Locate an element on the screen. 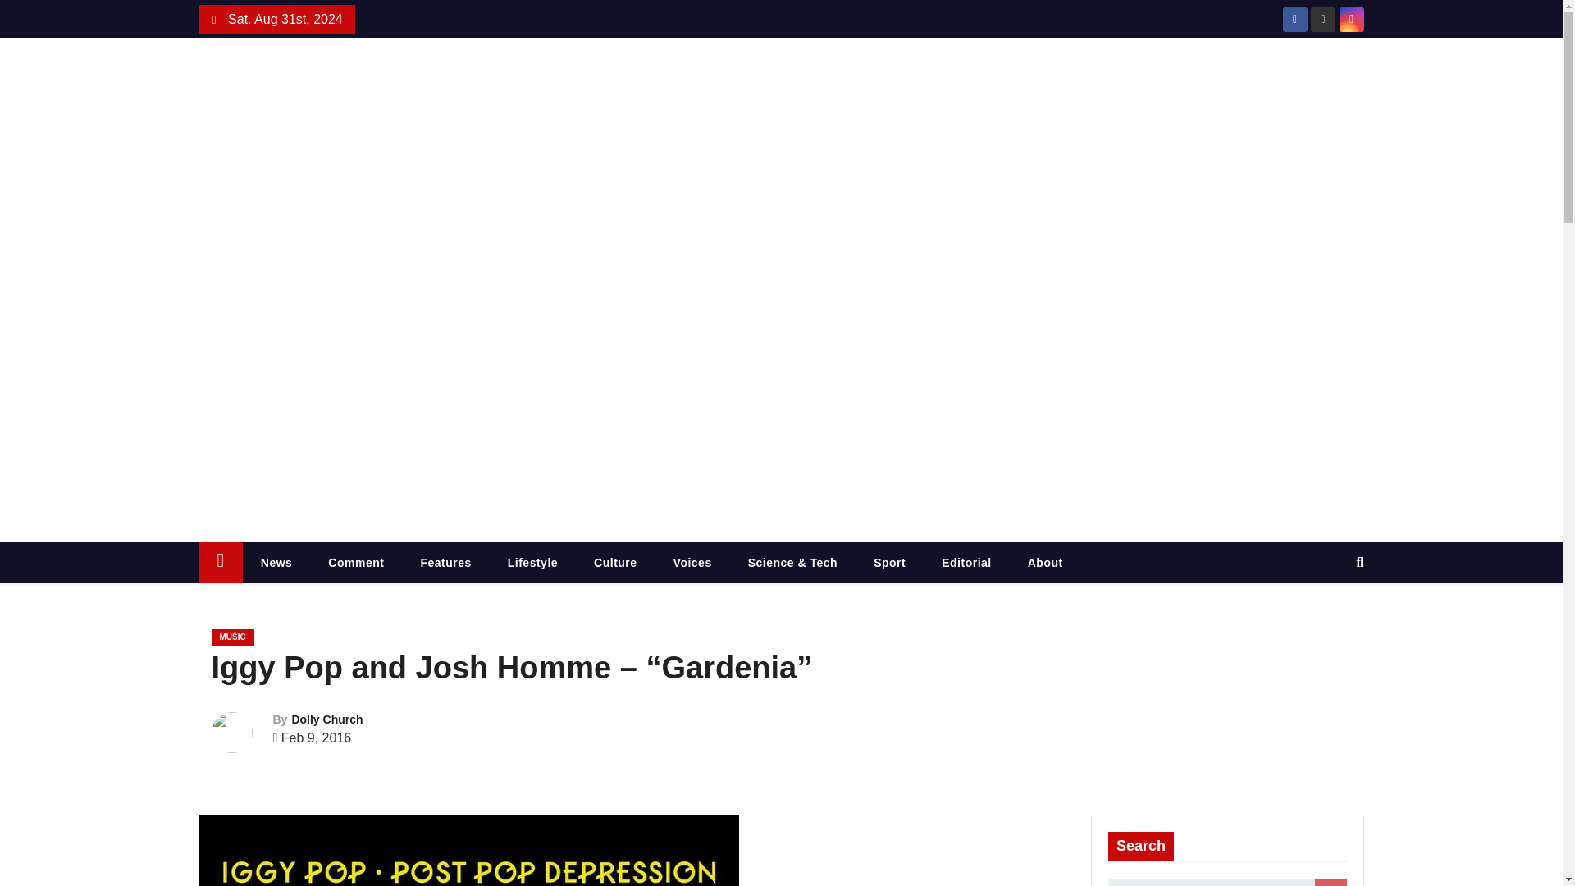  Culture is located at coordinates (615, 561).